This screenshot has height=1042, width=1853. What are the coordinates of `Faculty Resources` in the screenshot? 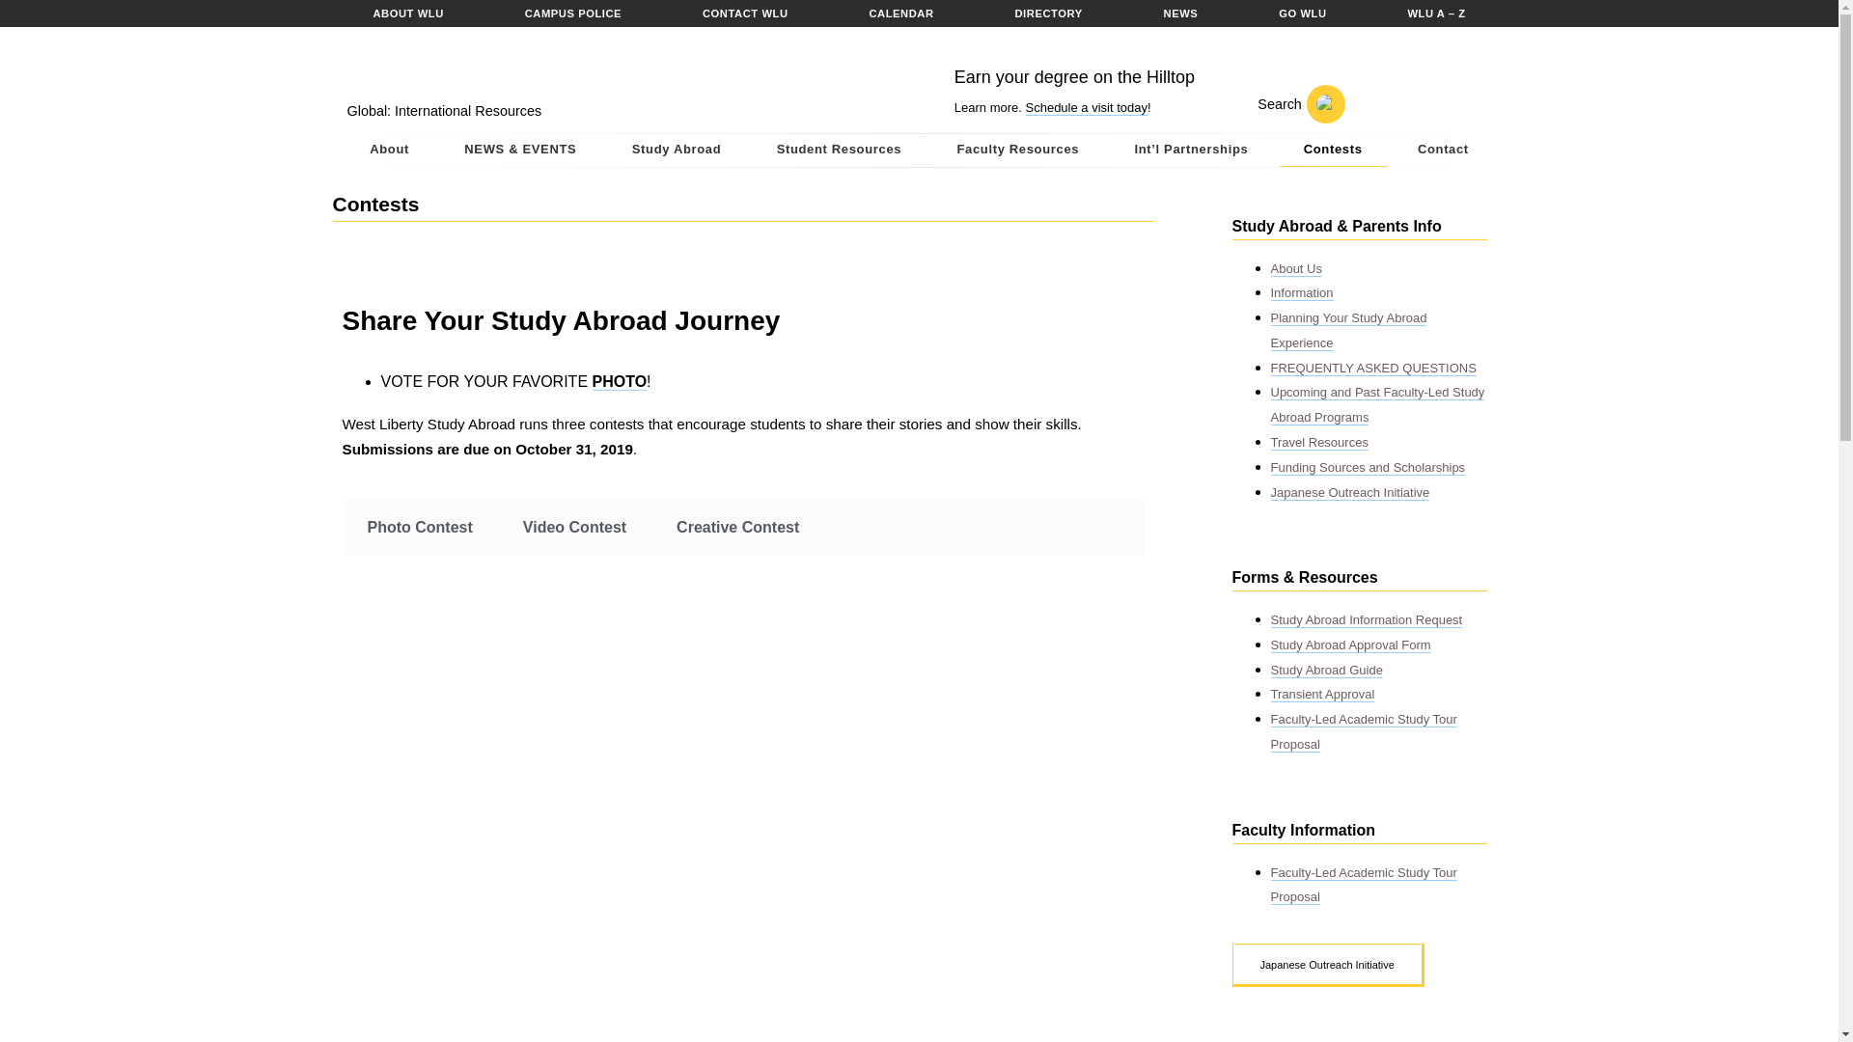 It's located at (1017, 151).